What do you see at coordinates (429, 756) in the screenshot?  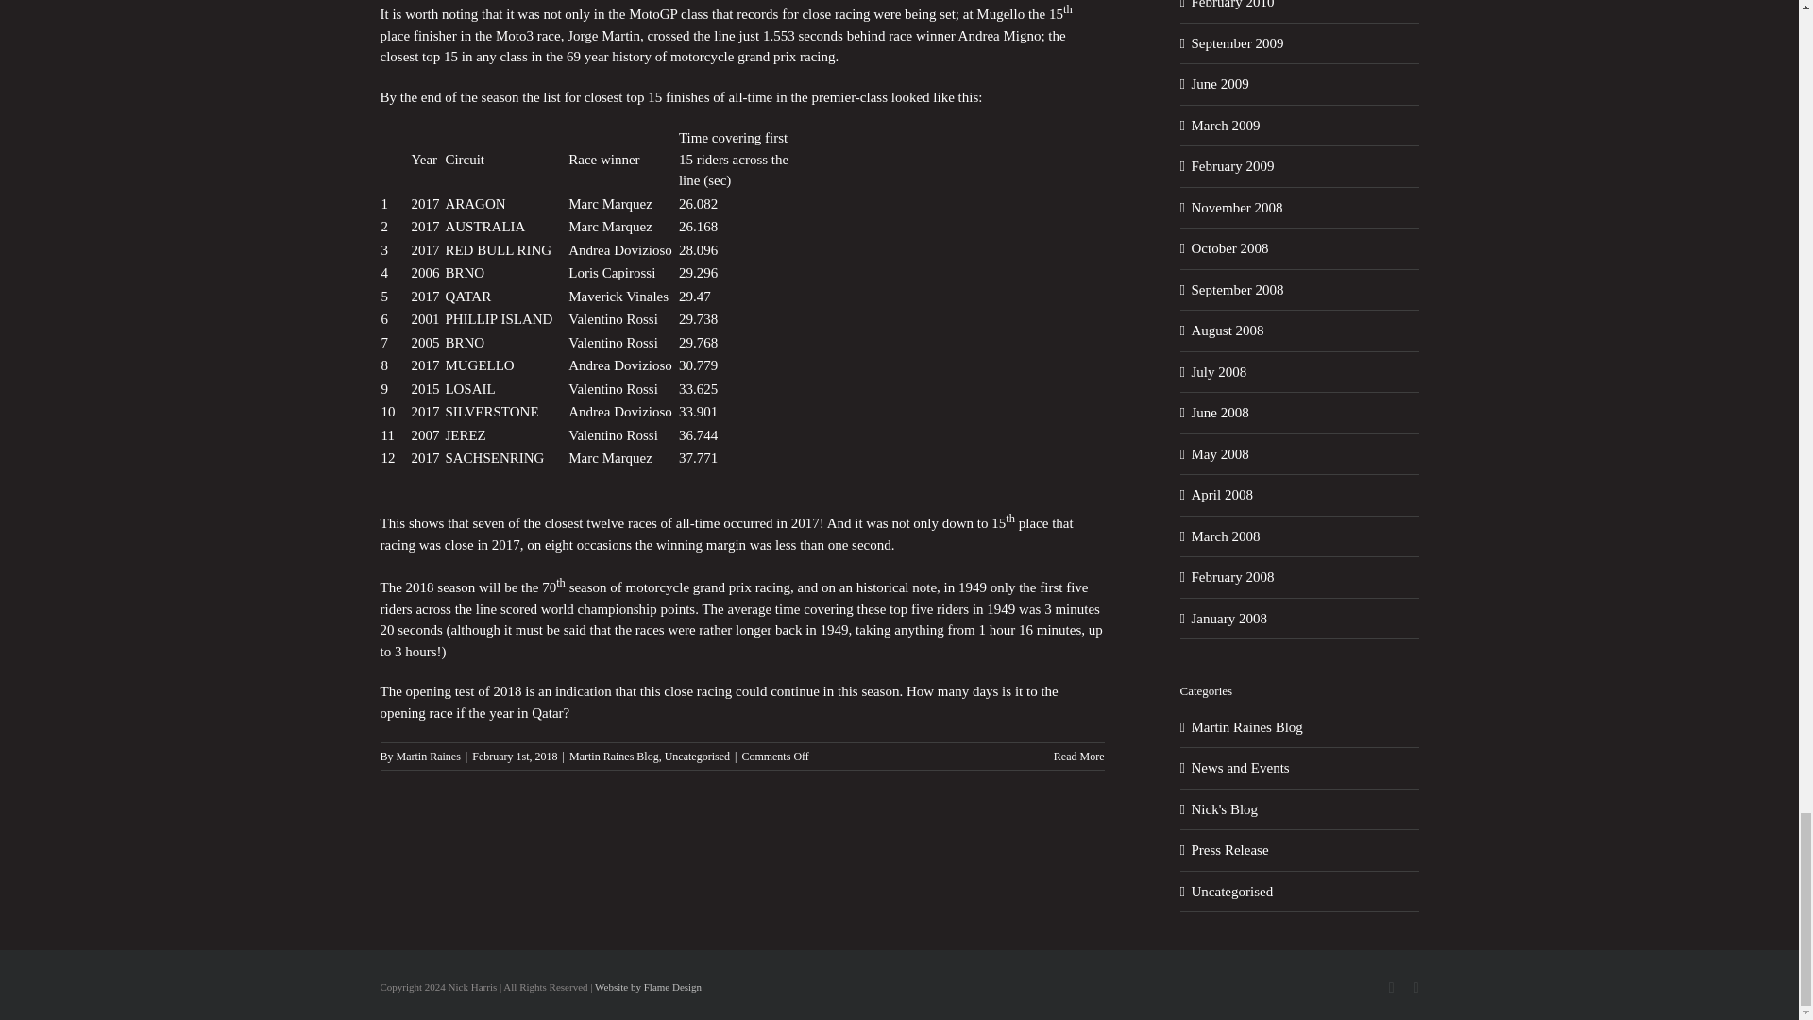 I see `Posts by Martin Raines` at bounding box center [429, 756].